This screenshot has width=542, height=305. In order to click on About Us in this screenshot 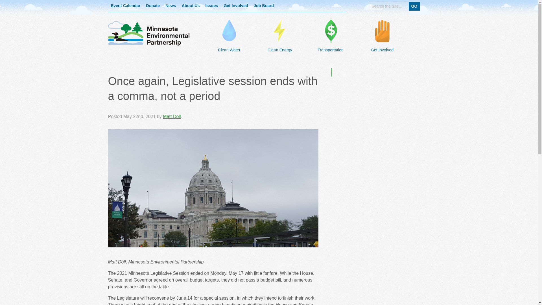, I will do `click(191, 6)`.